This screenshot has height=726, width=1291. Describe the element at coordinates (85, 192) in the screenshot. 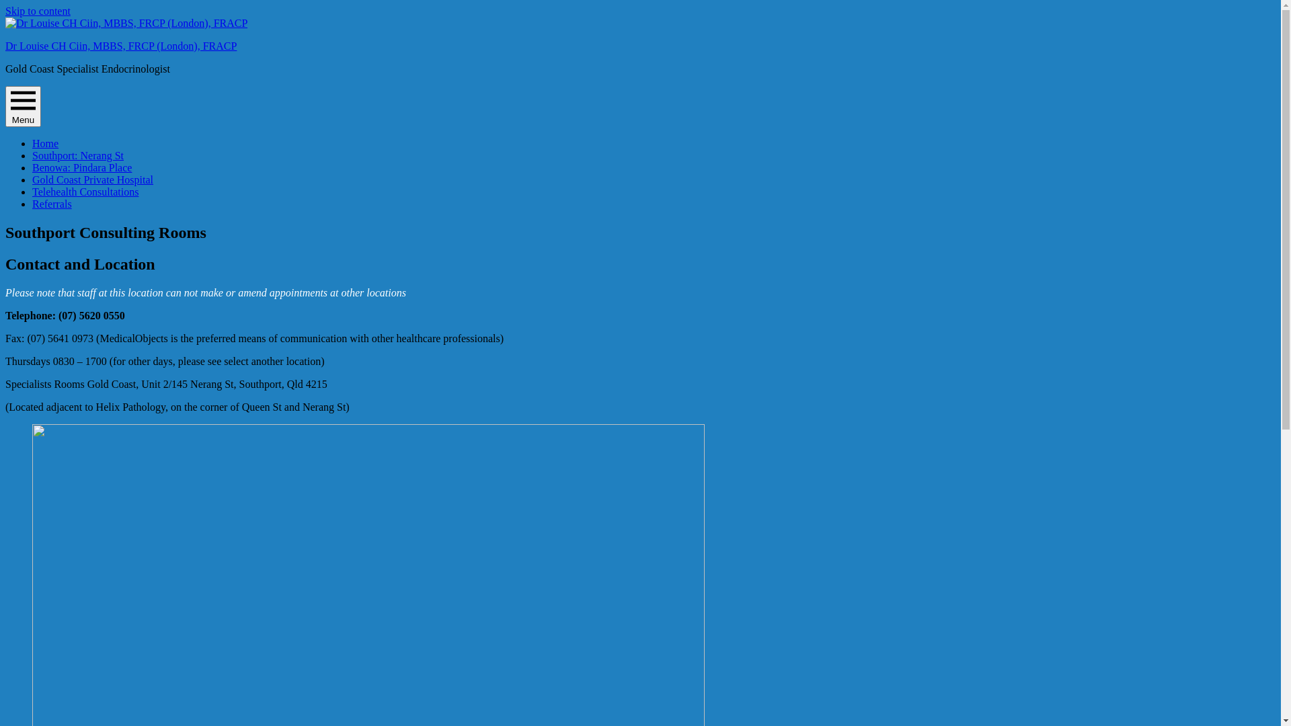

I see `Telehealth Consultations` at that location.